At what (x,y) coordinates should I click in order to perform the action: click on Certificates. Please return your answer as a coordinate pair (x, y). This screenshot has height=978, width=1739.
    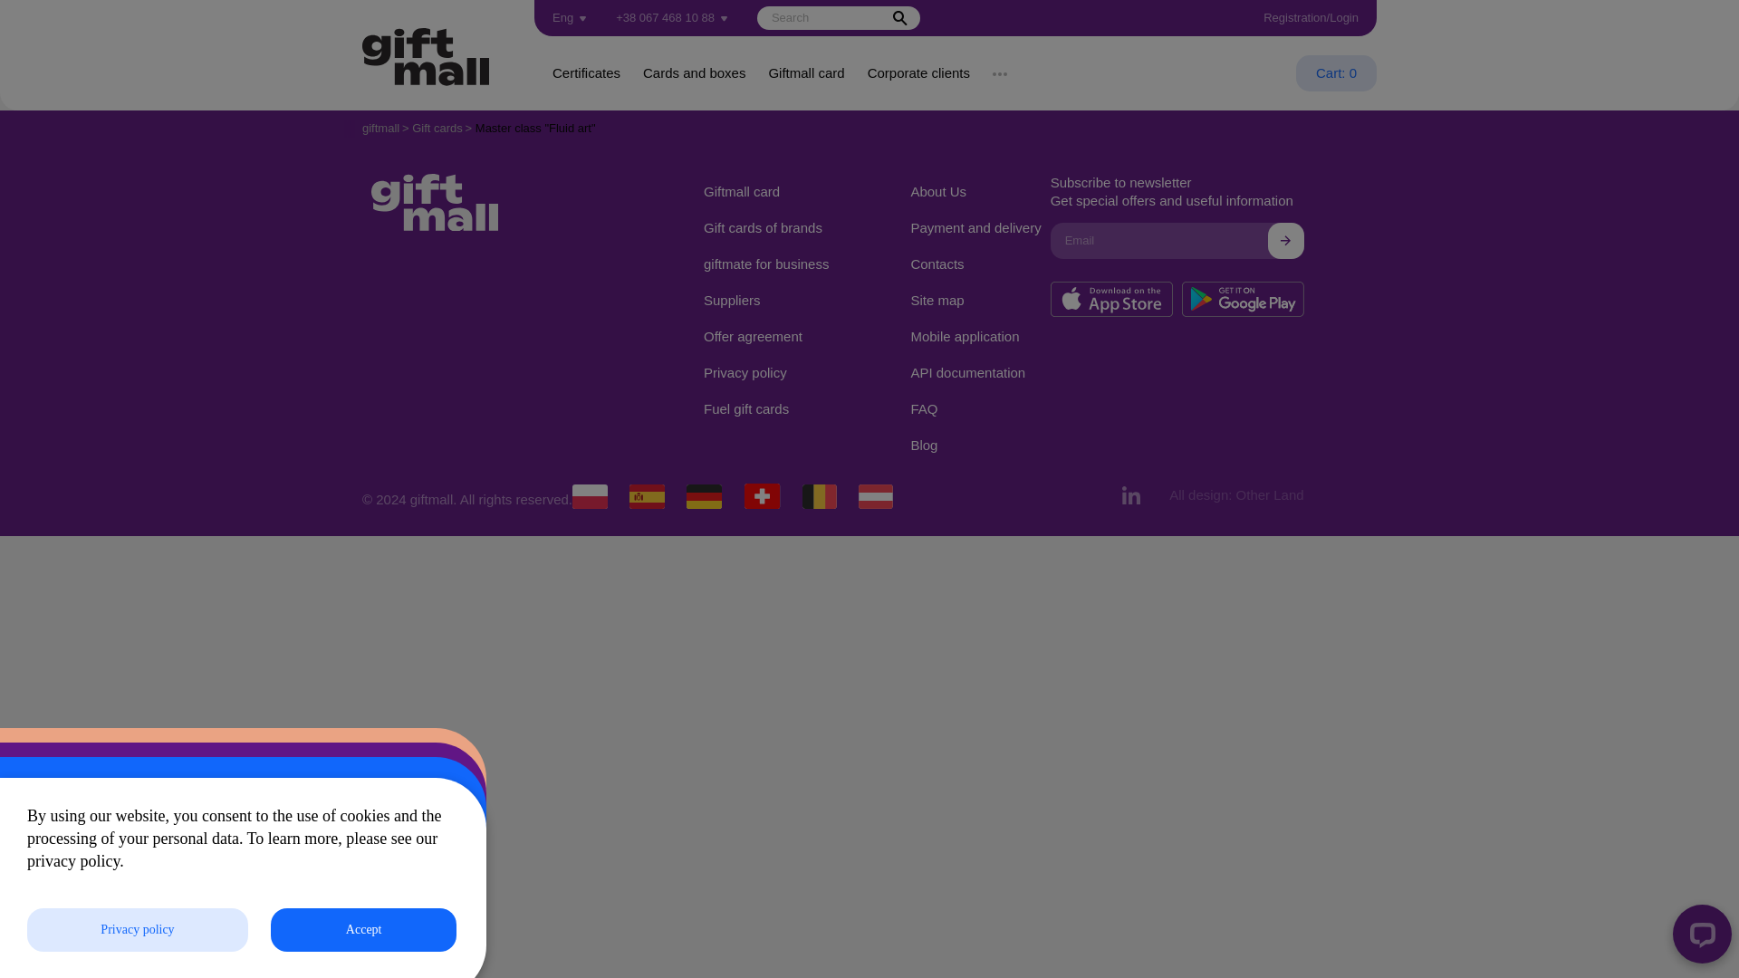
    Looking at the image, I should click on (587, 72).